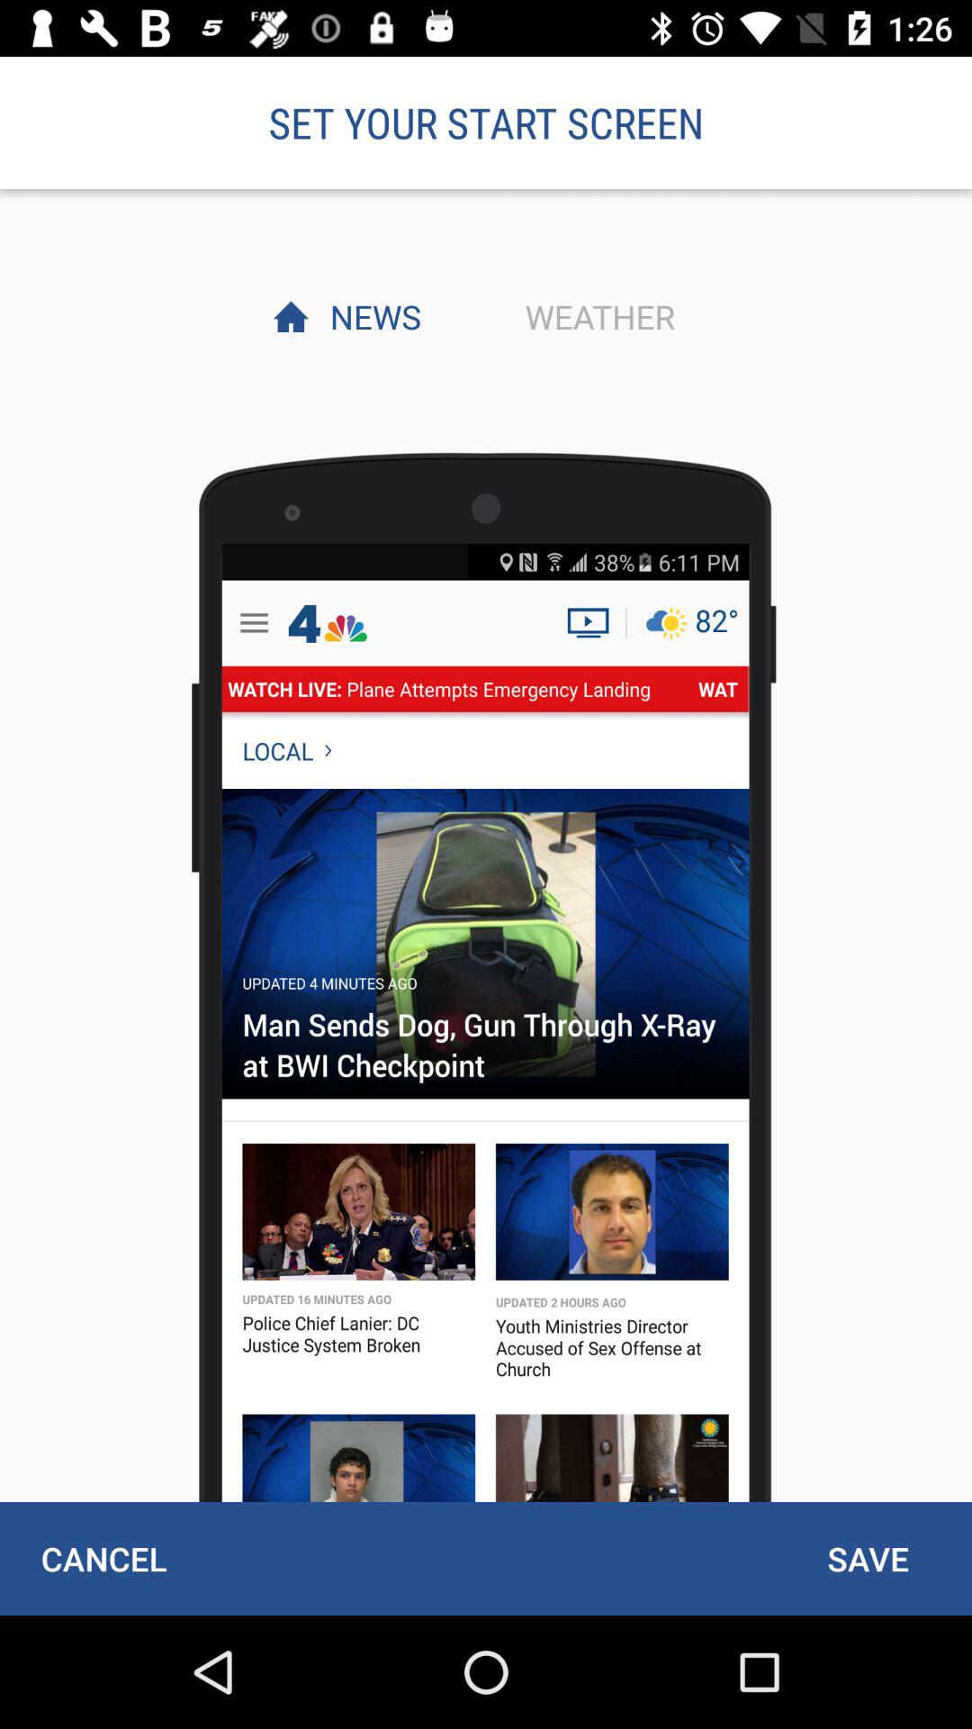  What do you see at coordinates (103, 1558) in the screenshot?
I see `tap cancel icon` at bounding box center [103, 1558].